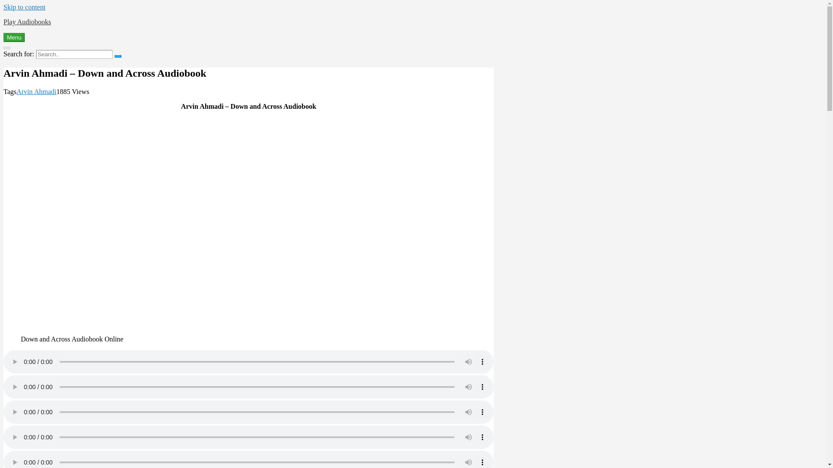 The height and width of the screenshot is (468, 833). I want to click on Skip to content, so click(24, 7).